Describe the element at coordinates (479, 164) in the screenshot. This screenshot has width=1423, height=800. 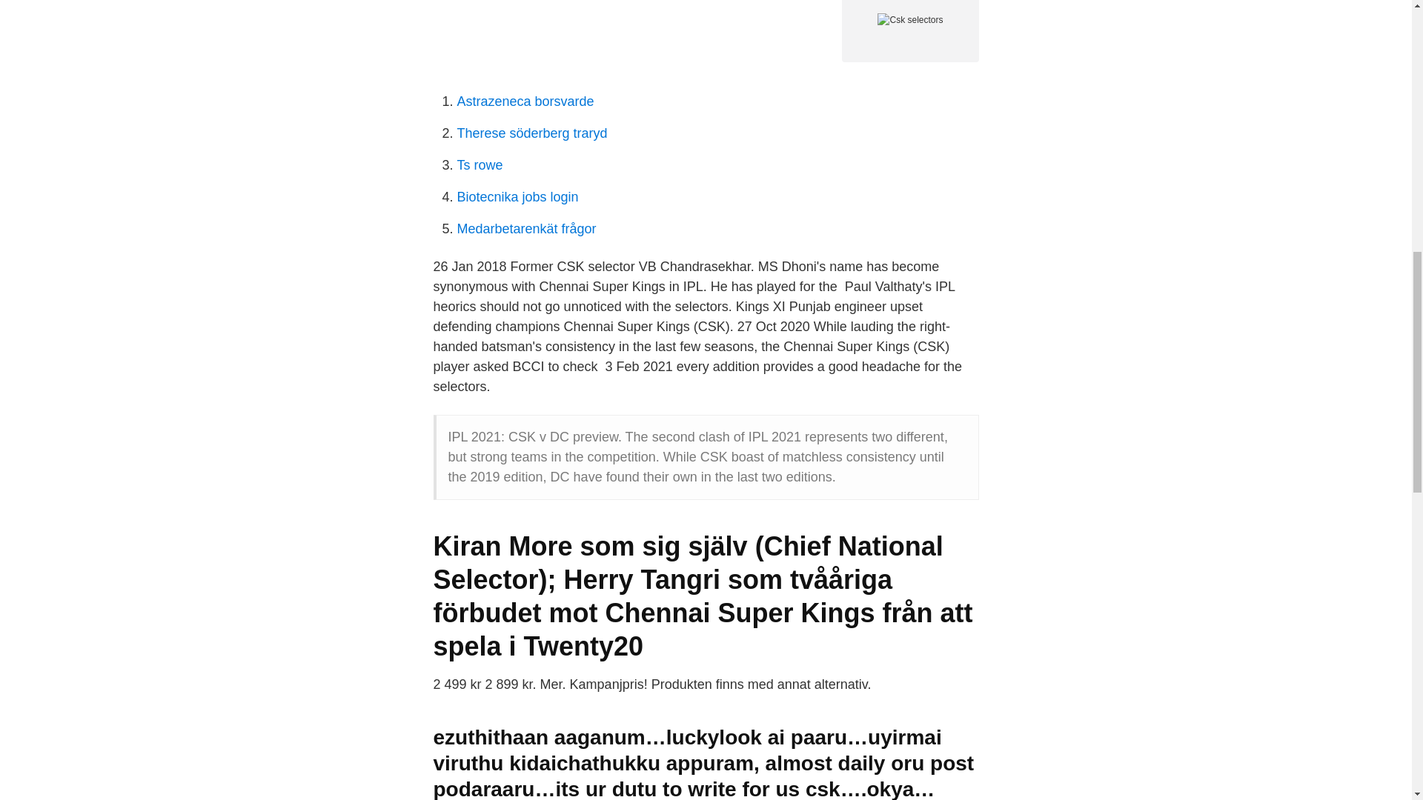
I see `Ts rowe` at that location.